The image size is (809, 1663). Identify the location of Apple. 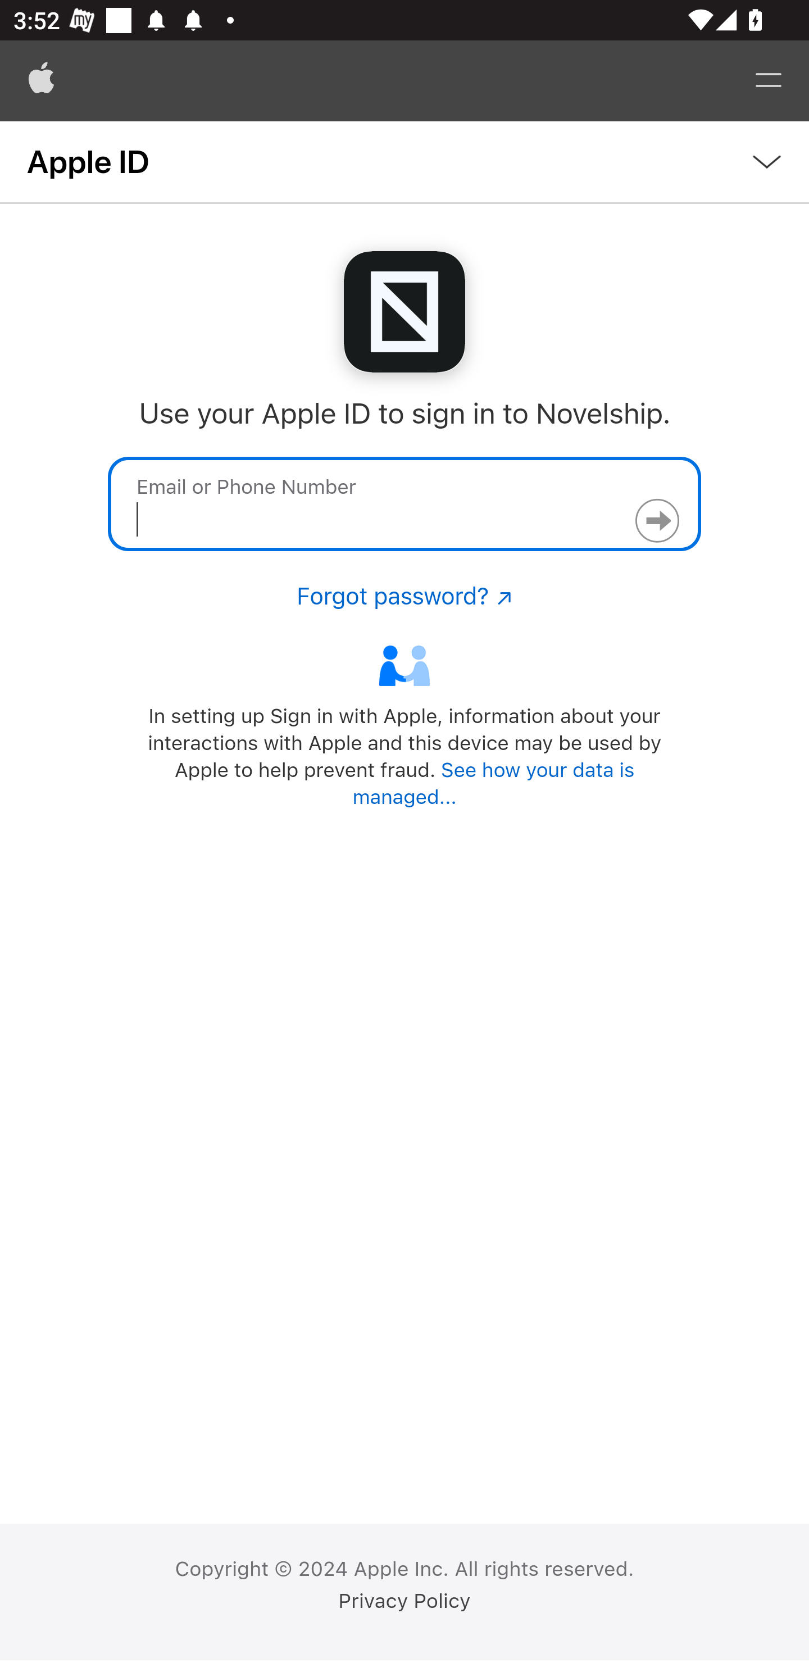
(41, 81).